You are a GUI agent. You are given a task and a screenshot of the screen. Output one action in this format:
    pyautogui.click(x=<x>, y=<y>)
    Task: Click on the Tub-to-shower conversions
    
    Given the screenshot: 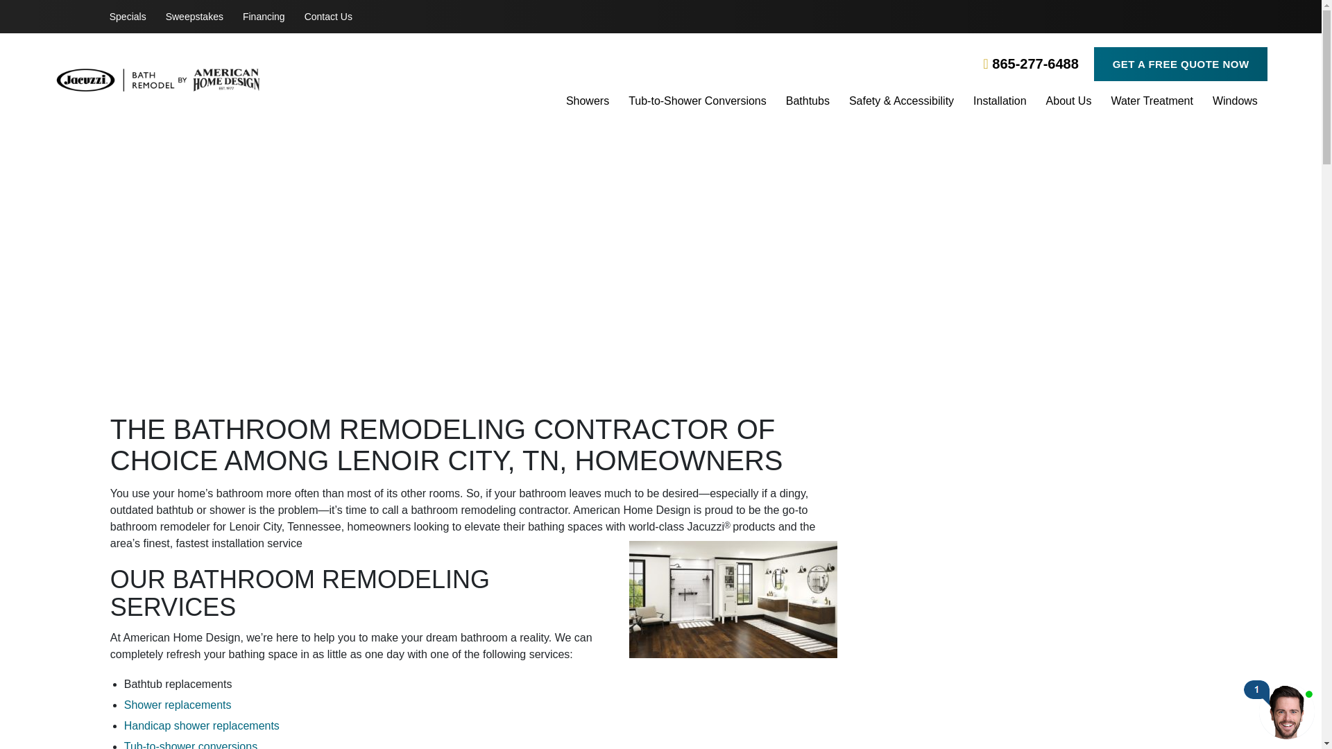 What is the action you would take?
    pyautogui.click(x=190, y=745)
    